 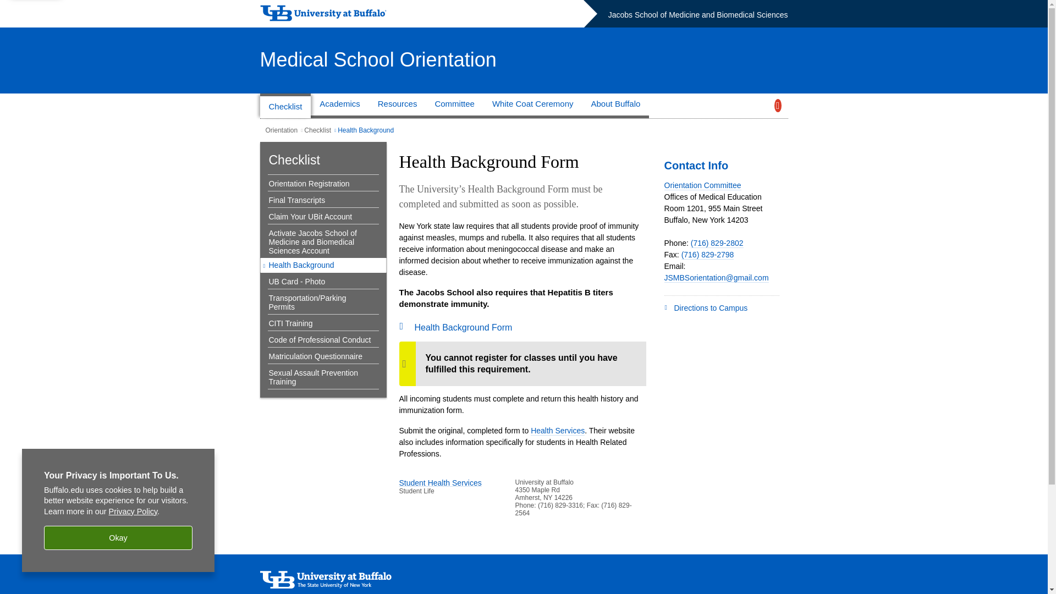 I want to click on Academics, so click(x=339, y=106).